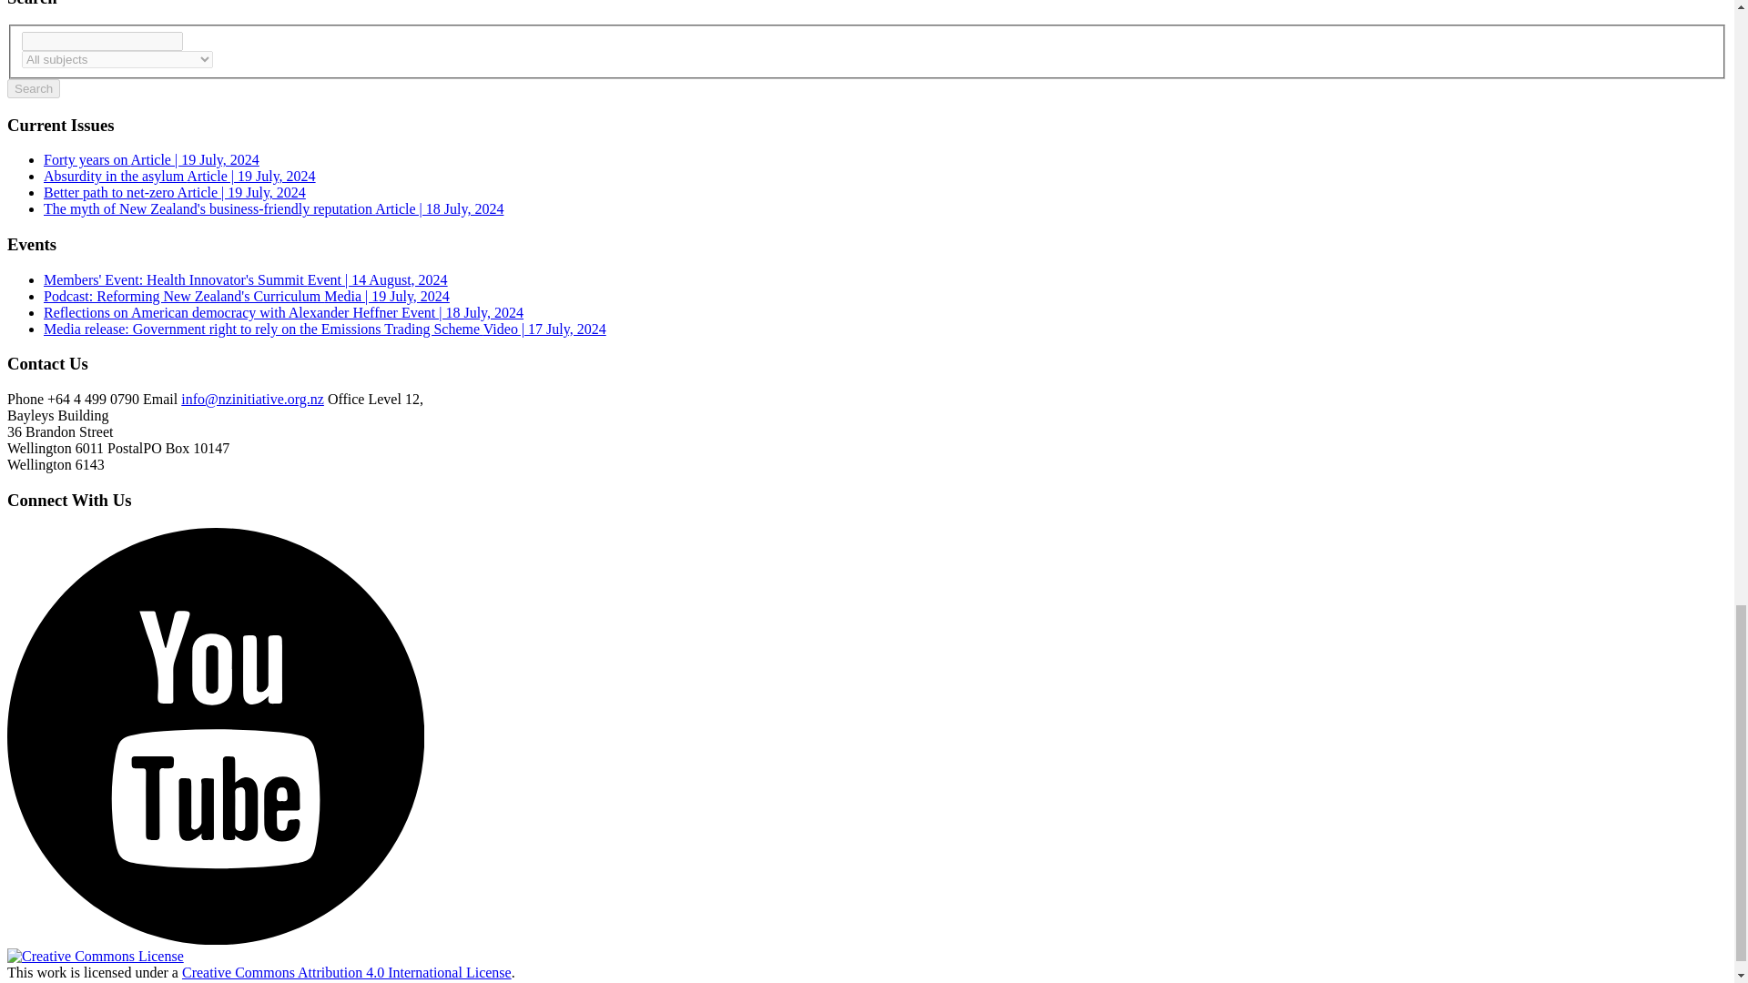 The width and height of the screenshot is (1748, 983). I want to click on Search, so click(33, 89).